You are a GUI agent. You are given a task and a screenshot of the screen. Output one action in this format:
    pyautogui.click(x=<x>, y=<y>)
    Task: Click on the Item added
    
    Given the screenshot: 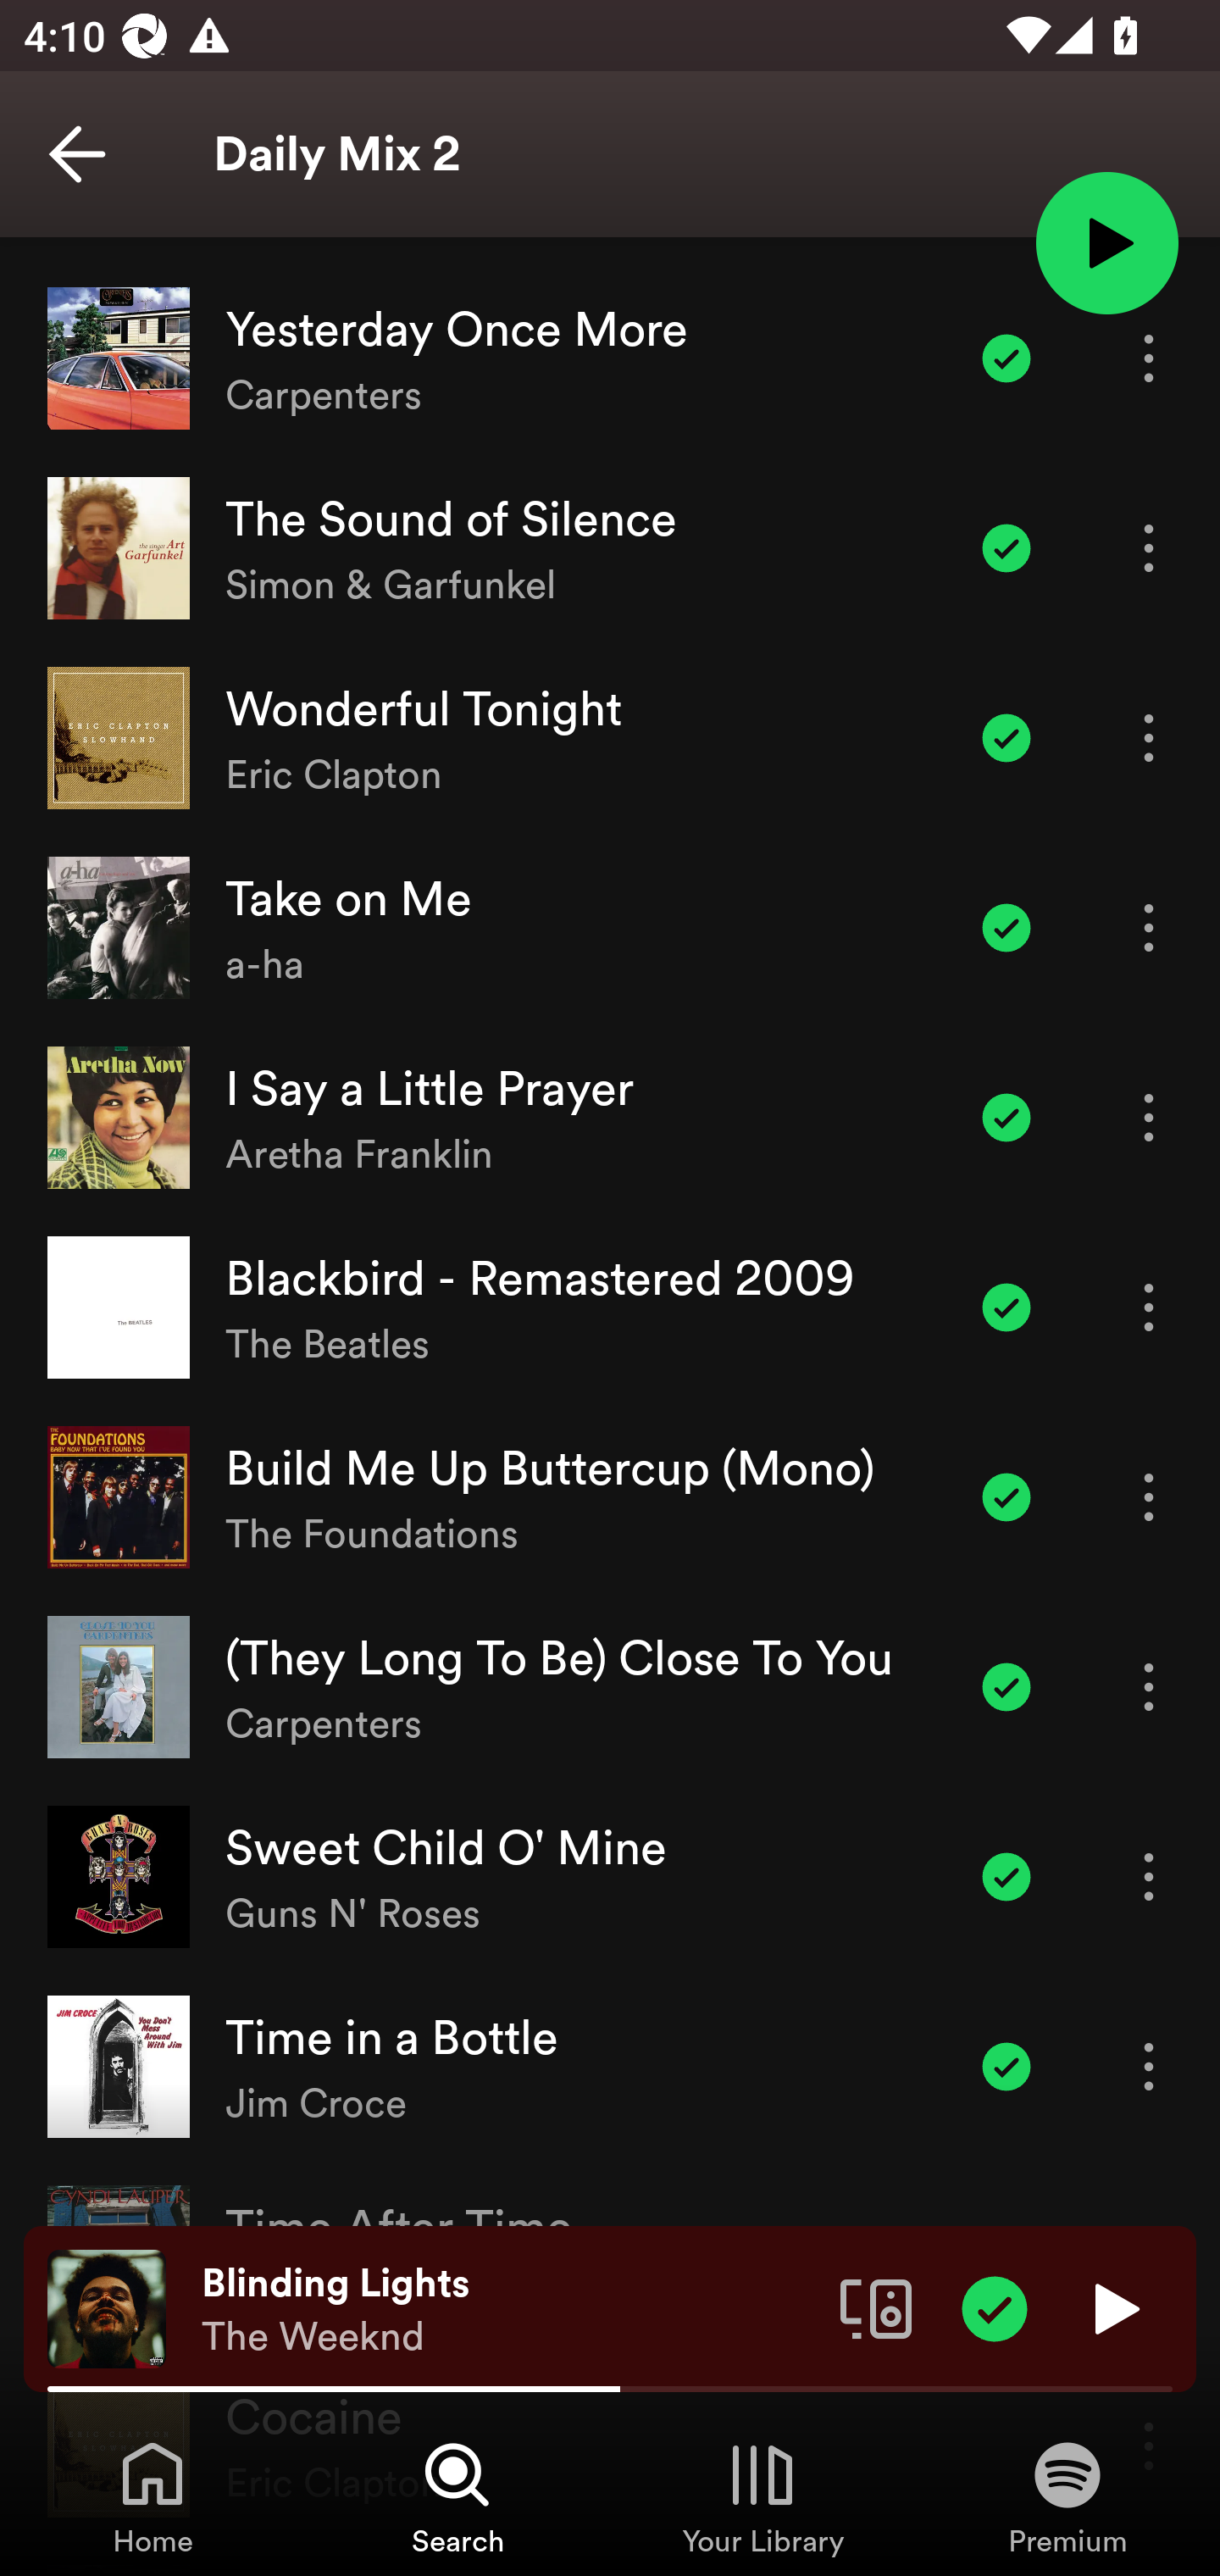 What is the action you would take?
    pyautogui.click(x=1006, y=929)
    